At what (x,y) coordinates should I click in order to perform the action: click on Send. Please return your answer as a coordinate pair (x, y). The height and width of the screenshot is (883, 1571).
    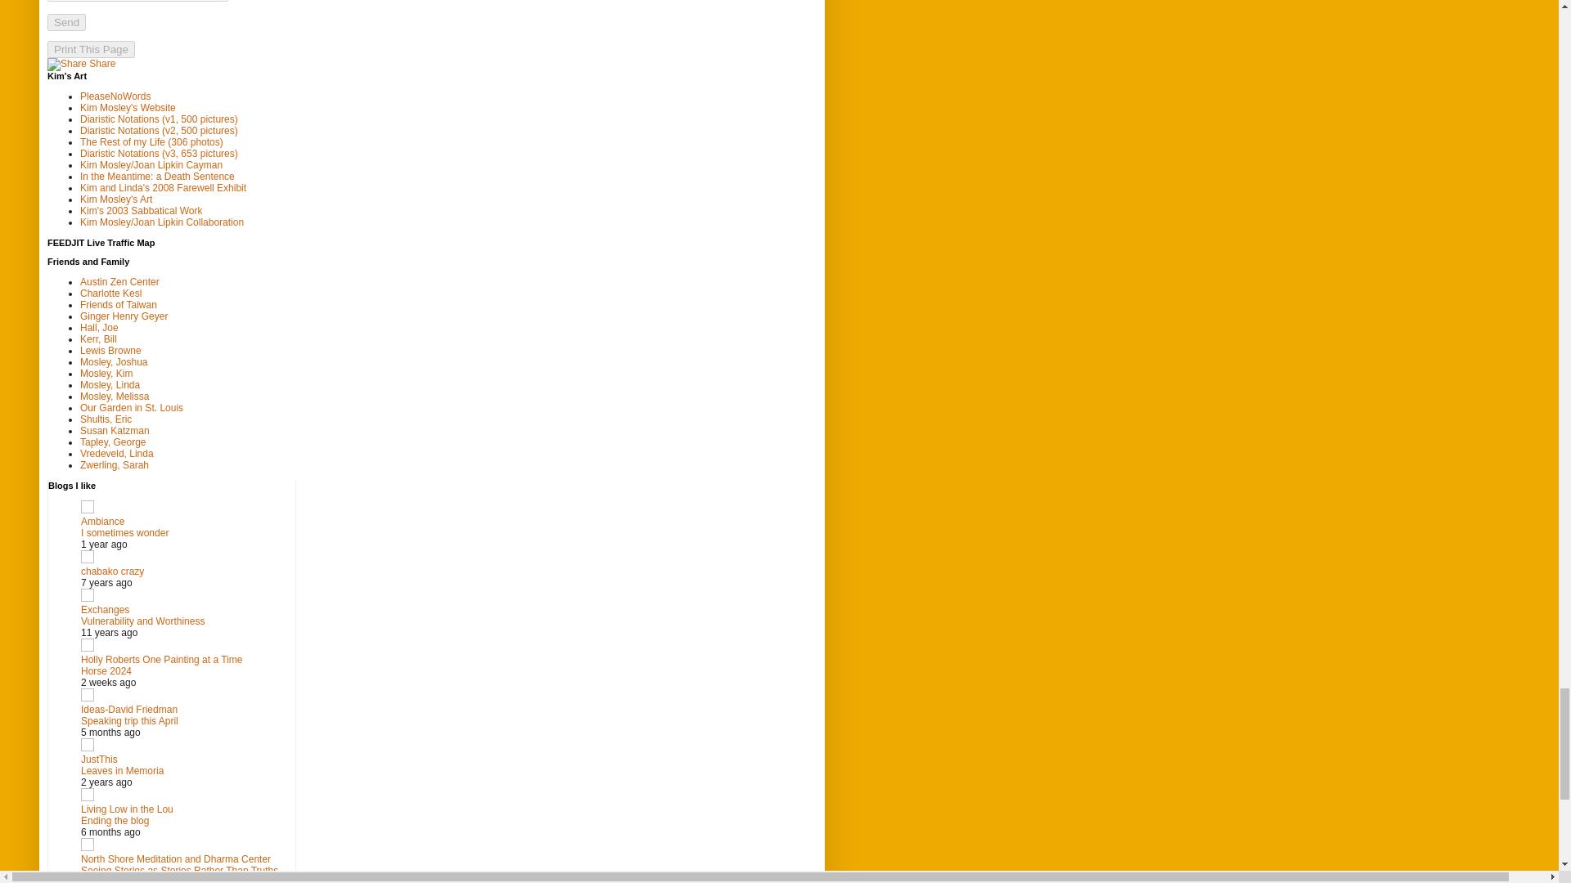
    Looking at the image, I should click on (66, 22).